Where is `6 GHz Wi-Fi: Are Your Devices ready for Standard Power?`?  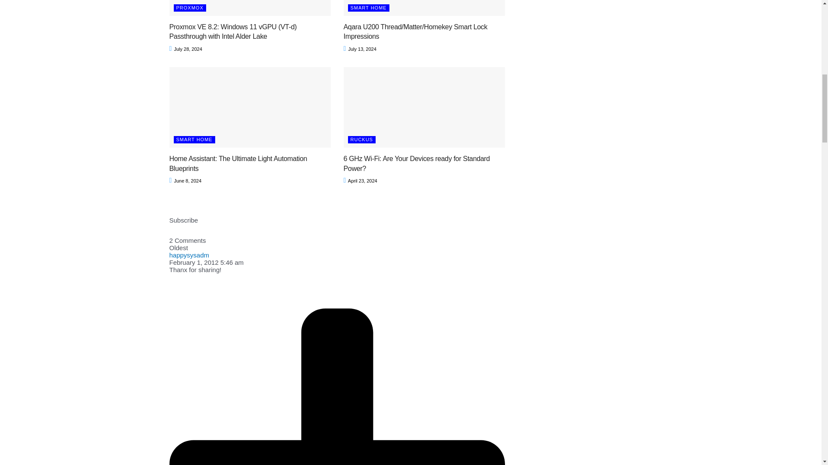
6 GHz Wi-Fi: Are Your Devices ready for Standard Power? is located at coordinates (416, 163).